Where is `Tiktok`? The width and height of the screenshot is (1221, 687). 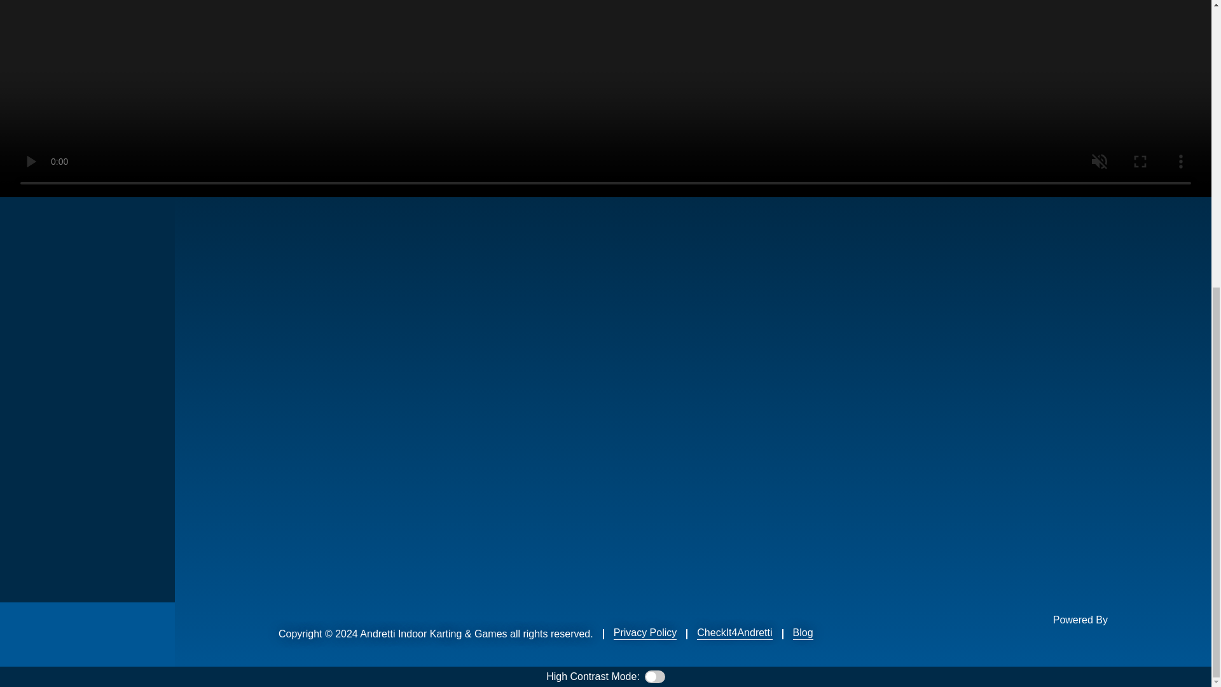 Tiktok is located at coordinates (150, 634).